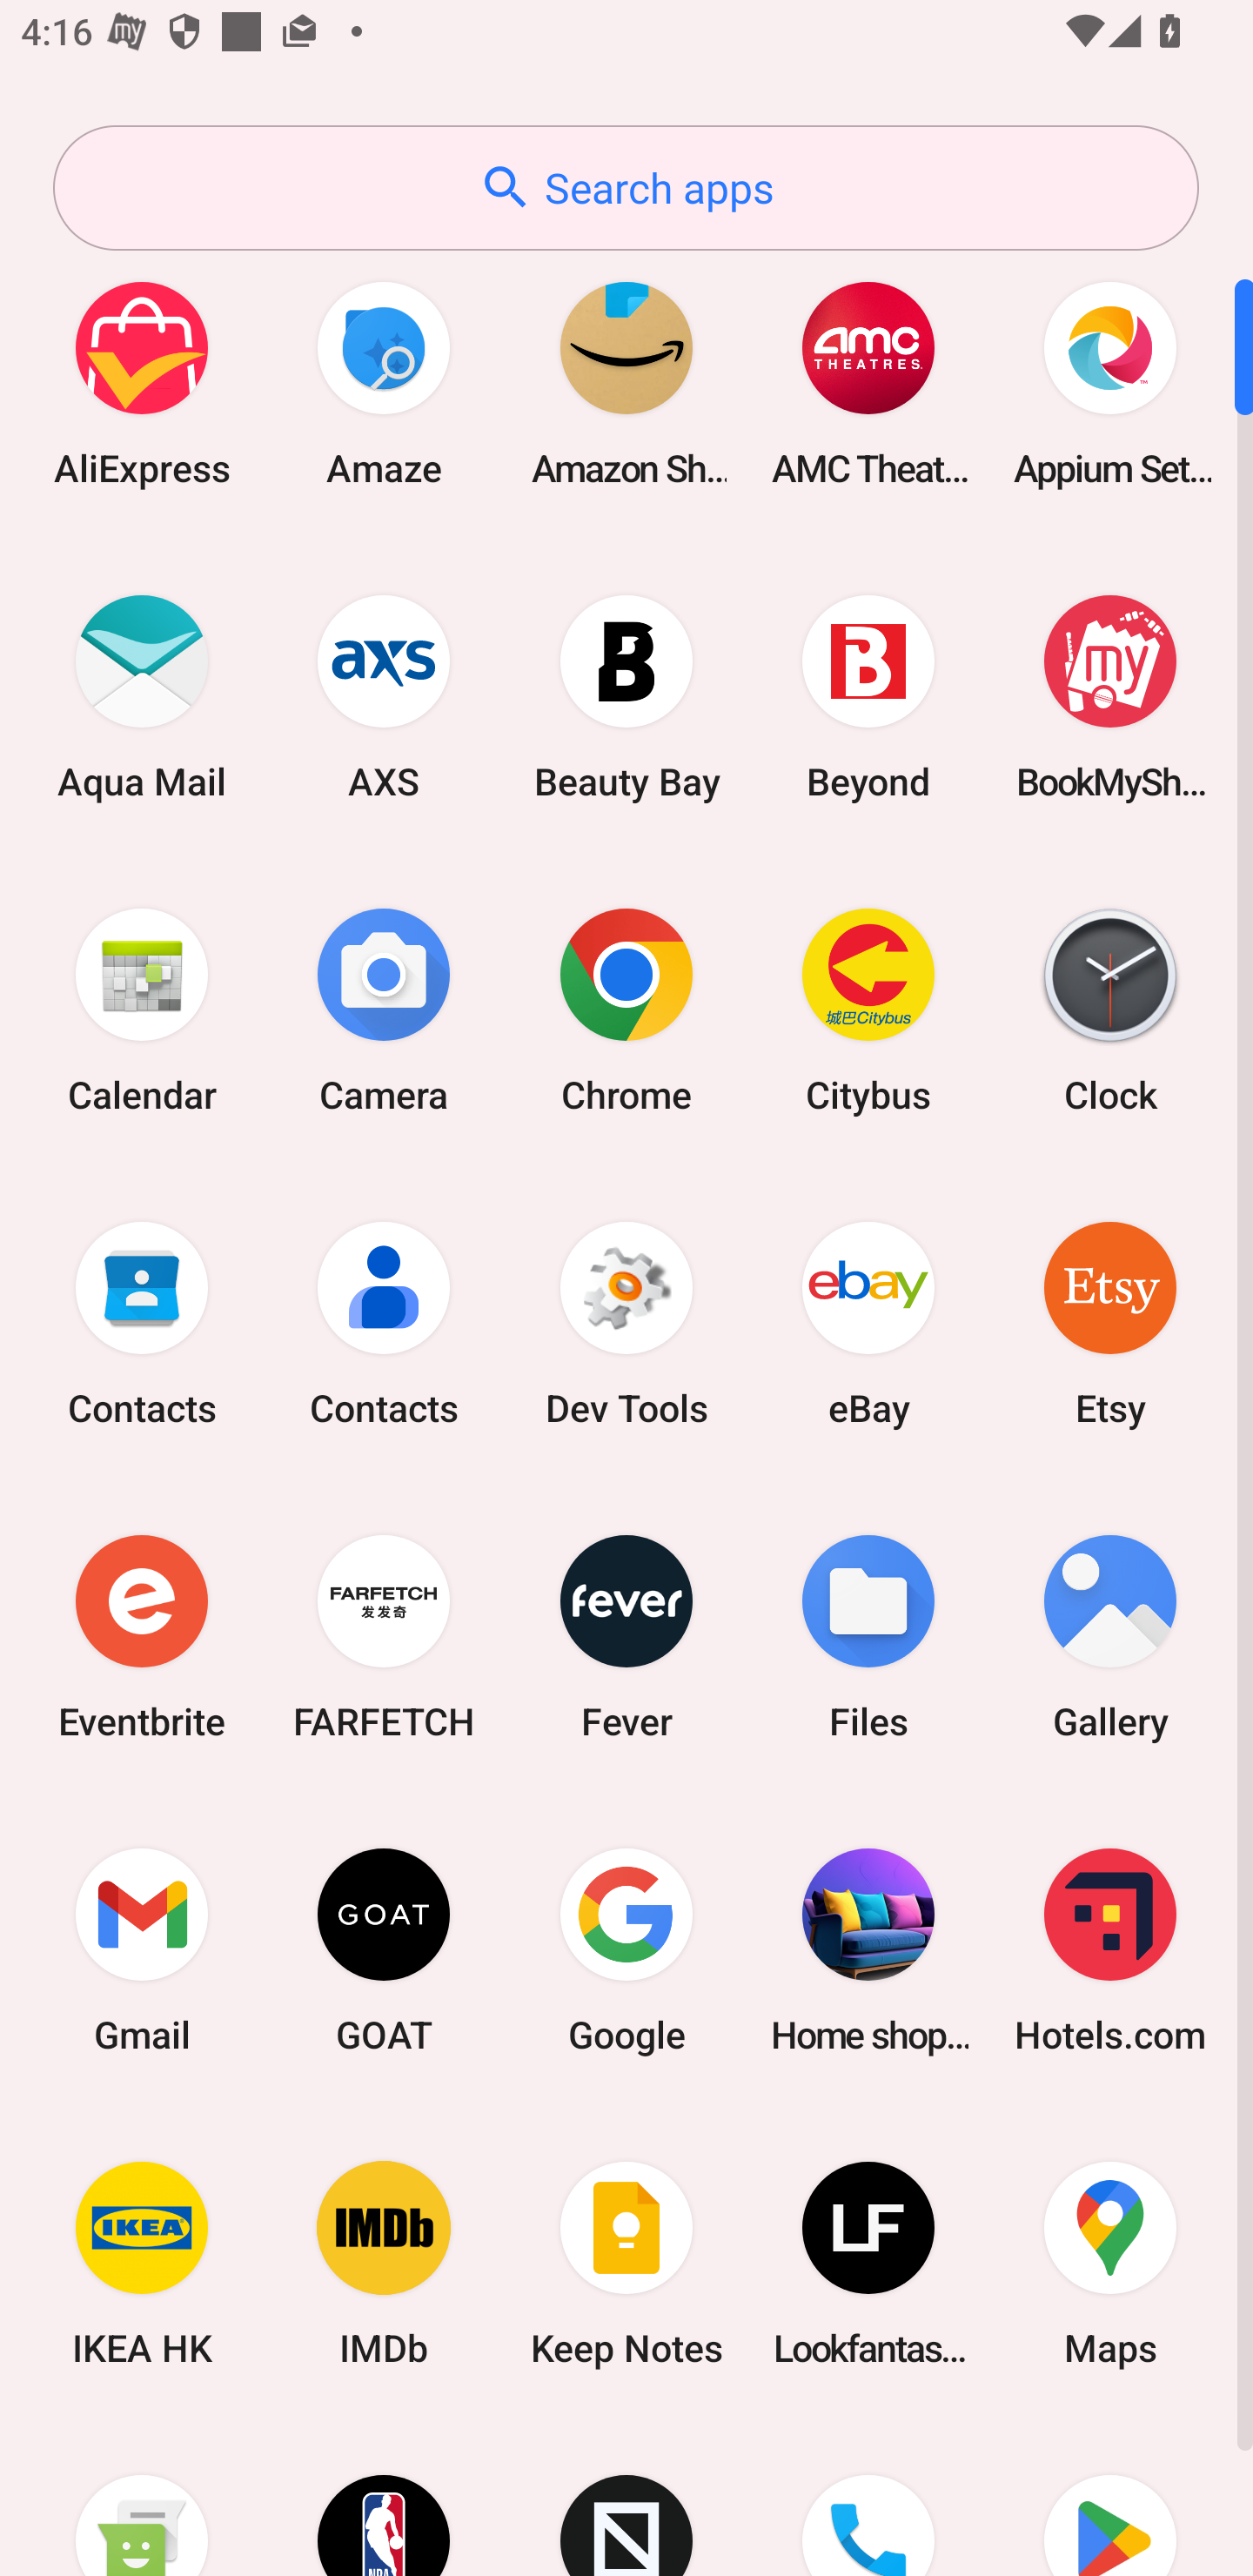 The height and width of the screenshot is (2576, 1253). What do you see at coordinates (142, 1323) in the screenshot?
I see `Contacts` at bounding box center [142, 1323].